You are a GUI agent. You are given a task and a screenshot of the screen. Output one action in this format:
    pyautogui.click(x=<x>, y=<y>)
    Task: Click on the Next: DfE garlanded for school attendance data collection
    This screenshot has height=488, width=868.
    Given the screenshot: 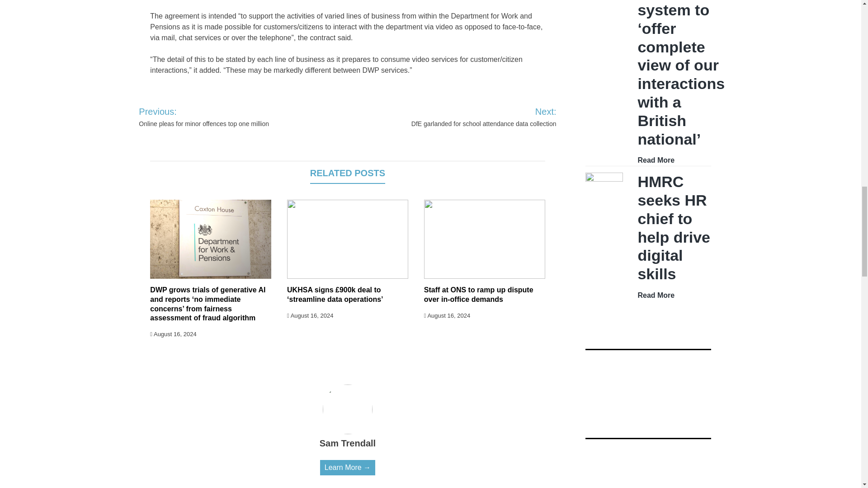 What is the action you would take?
    pyautogui.click(x=472, y=117)
    